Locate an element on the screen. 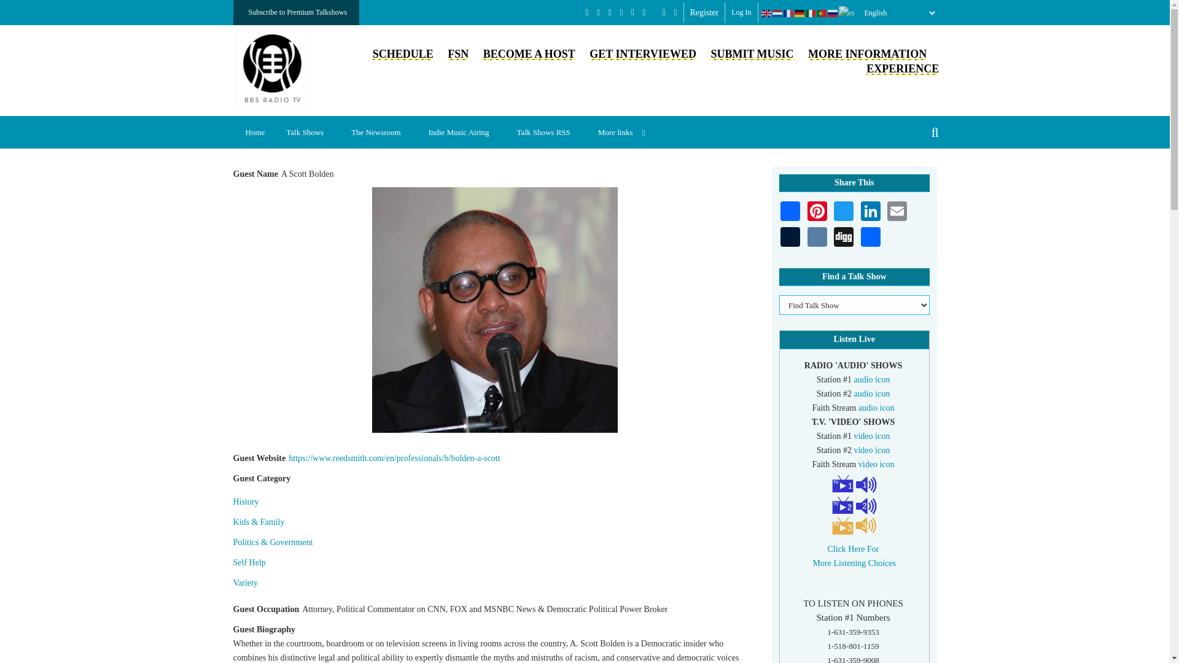  BBS Radio TV Live Audio Stream for Station 1 is located at coordinates (872, 379).